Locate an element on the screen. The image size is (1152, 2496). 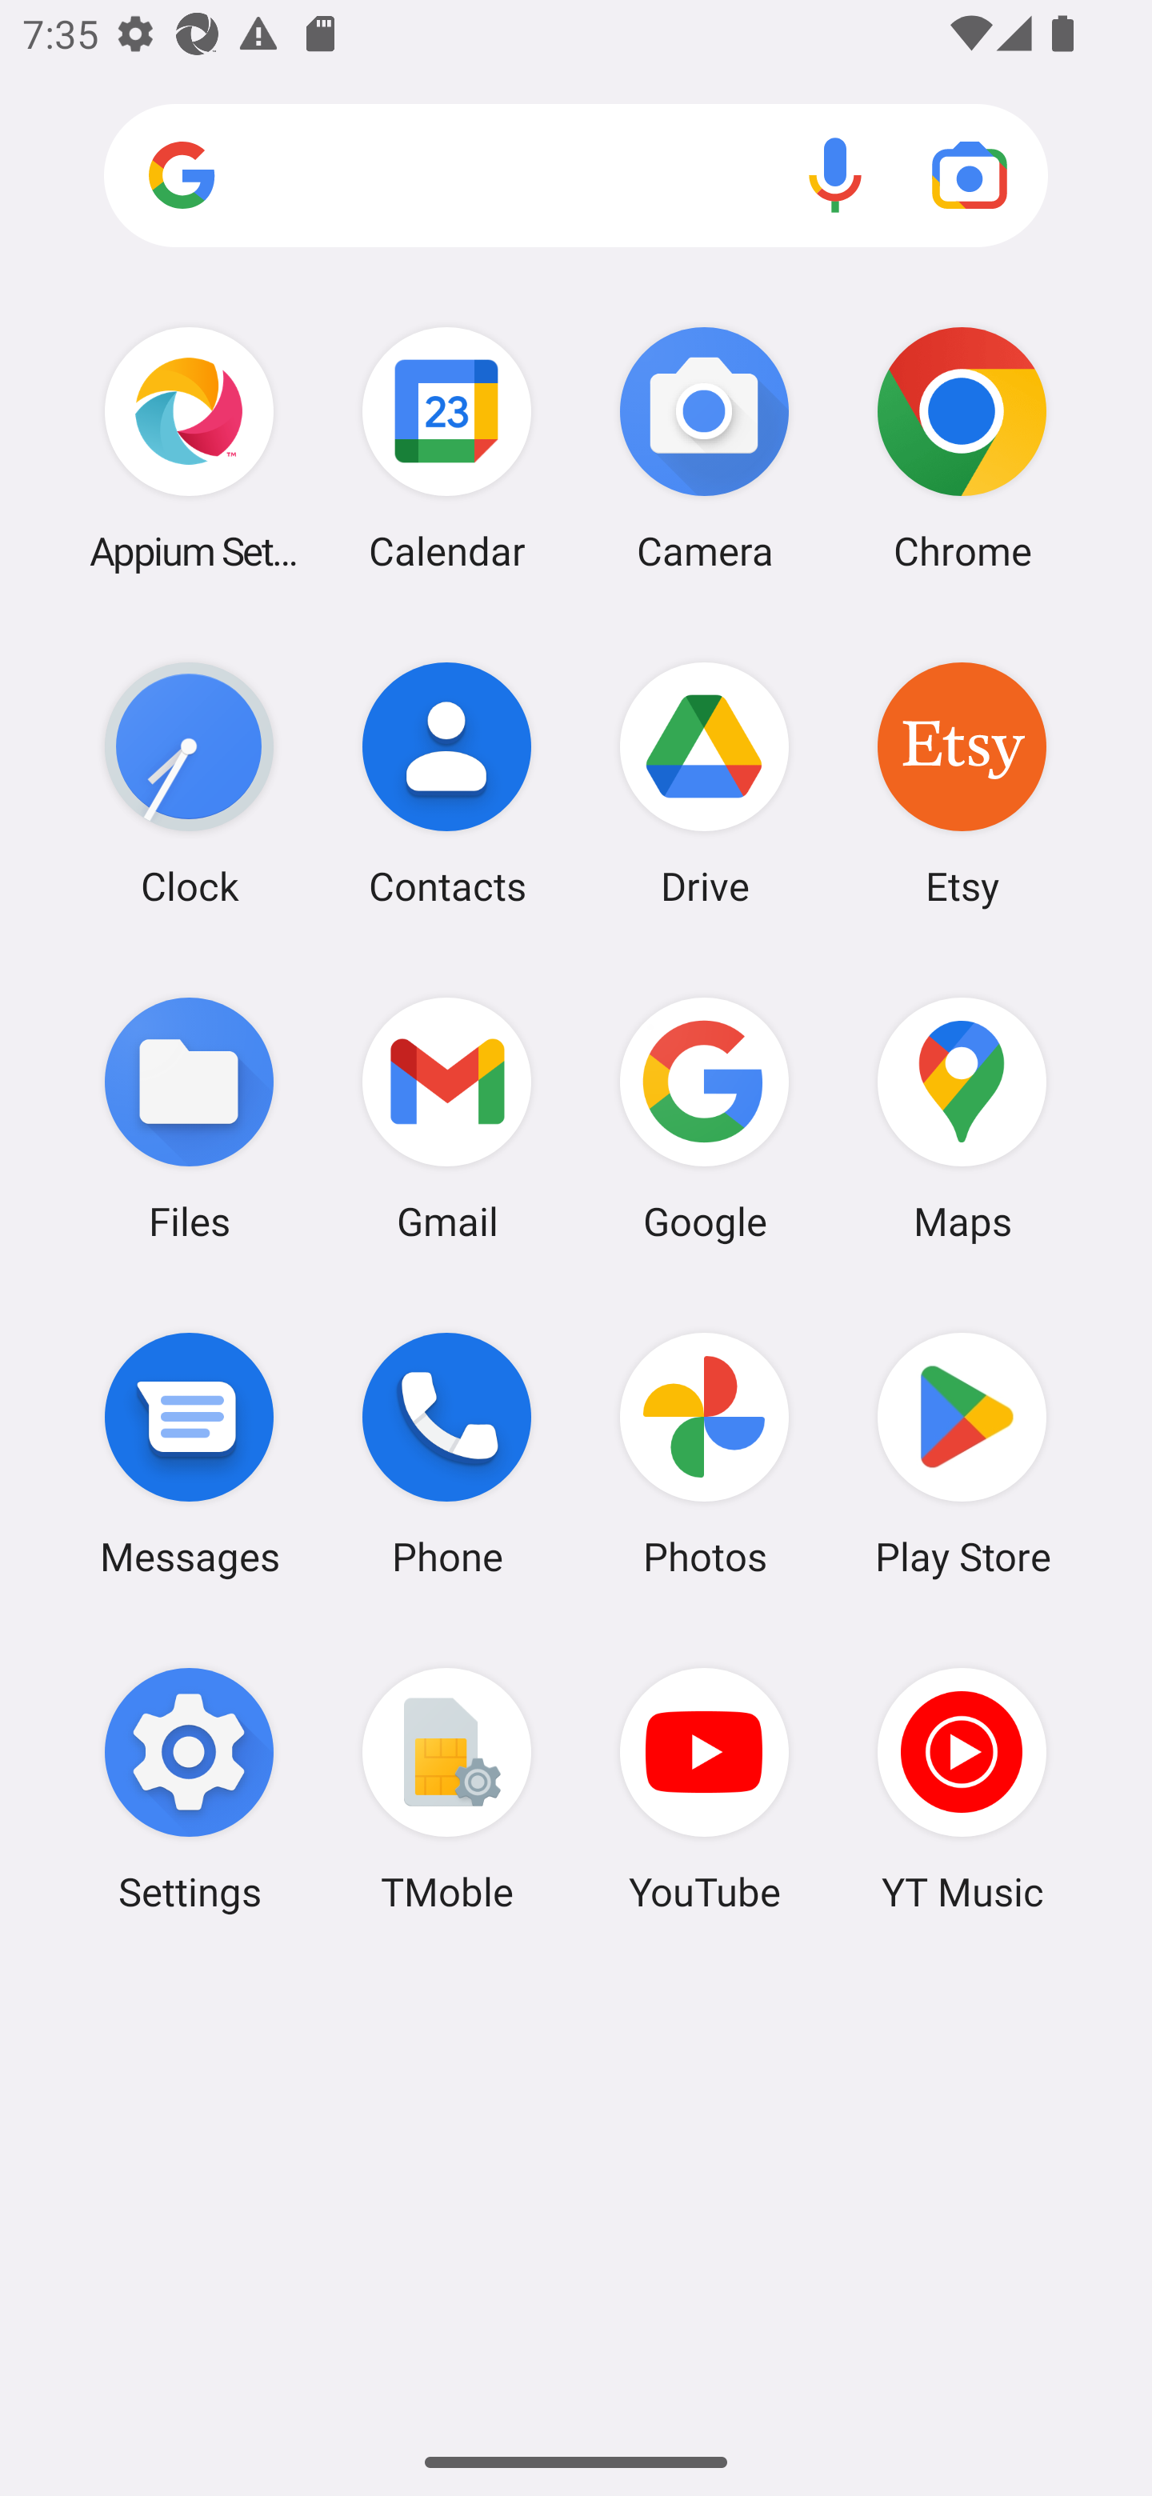
Messages is located at coordinates (189, 1454).